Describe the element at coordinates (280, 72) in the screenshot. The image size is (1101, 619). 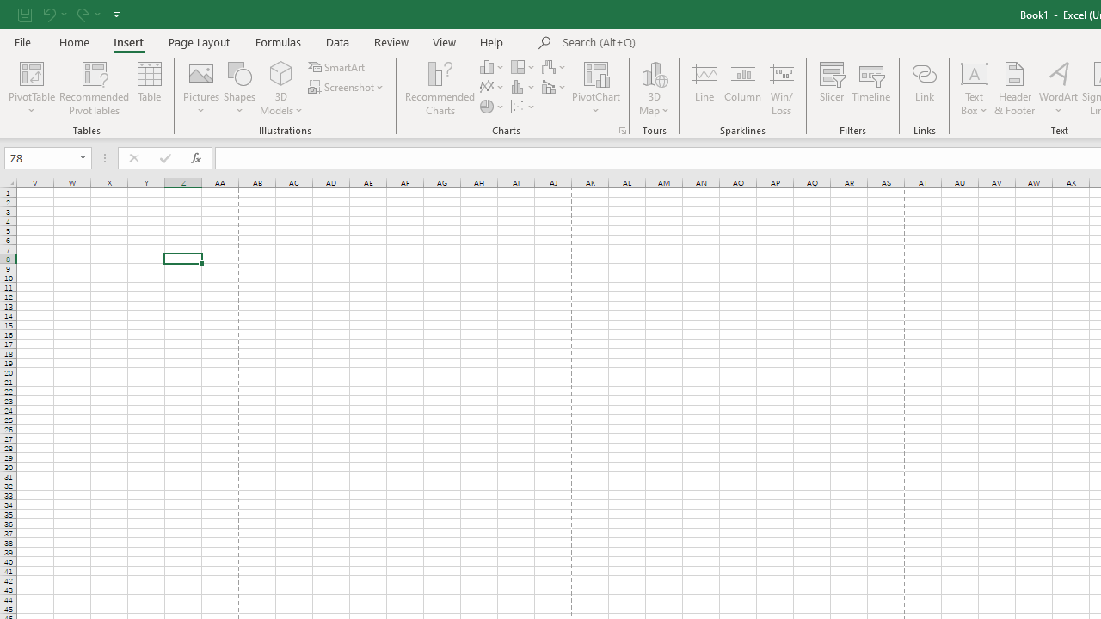
I see `3D Models` at that location.